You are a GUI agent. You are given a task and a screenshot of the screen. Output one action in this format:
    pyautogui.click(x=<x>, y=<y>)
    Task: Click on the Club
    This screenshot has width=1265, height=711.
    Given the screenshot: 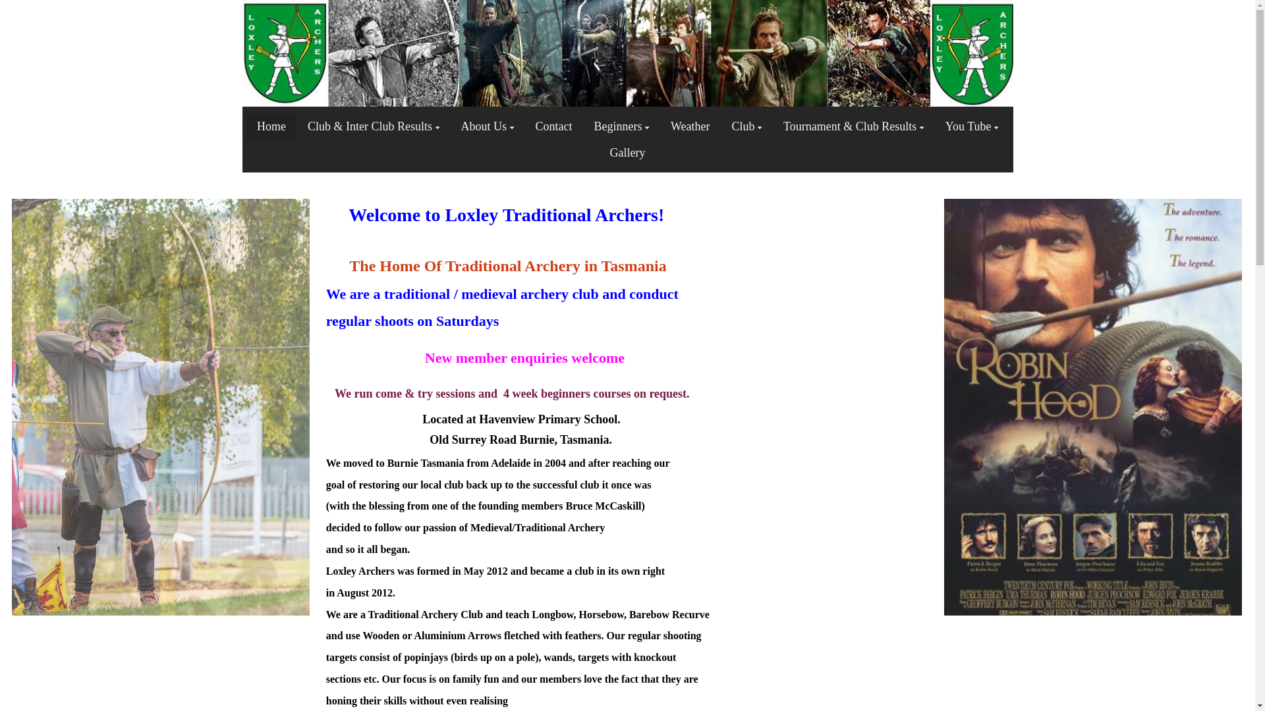 What is the action you would take?
    pyautogui.click(x=747, y=126)
    